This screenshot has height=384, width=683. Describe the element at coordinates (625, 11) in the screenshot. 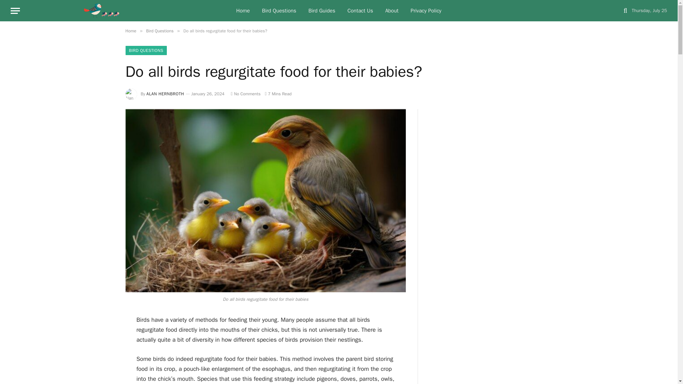

I see `Search` at that location.